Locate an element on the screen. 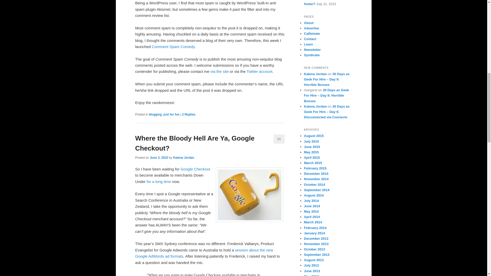 The height and width of the screenshot is (276, 491). New Google AdWords ad formats is located at coordinates (204, 253).